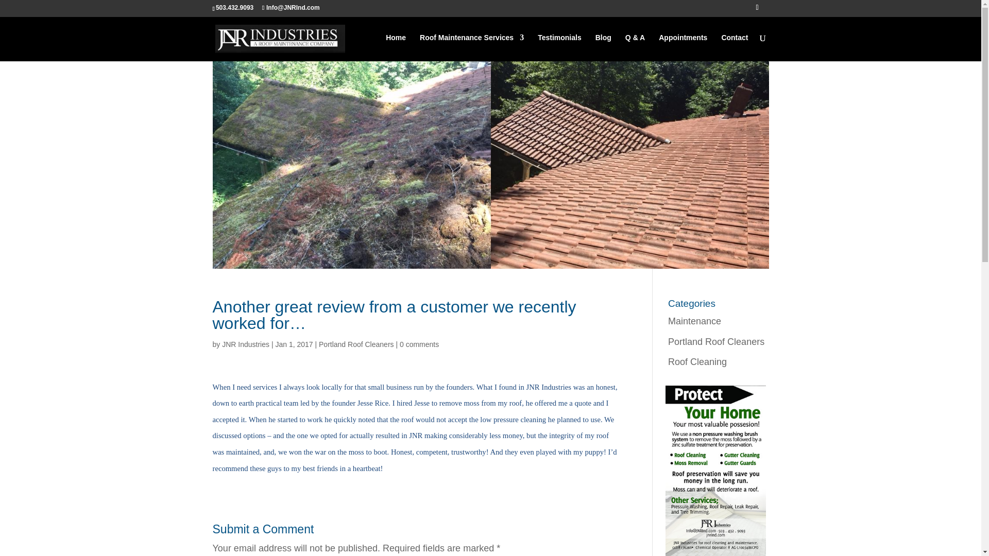 The height and width of the screenshot is (556, 989). I want to click on 0 comments, so click(419, 344).